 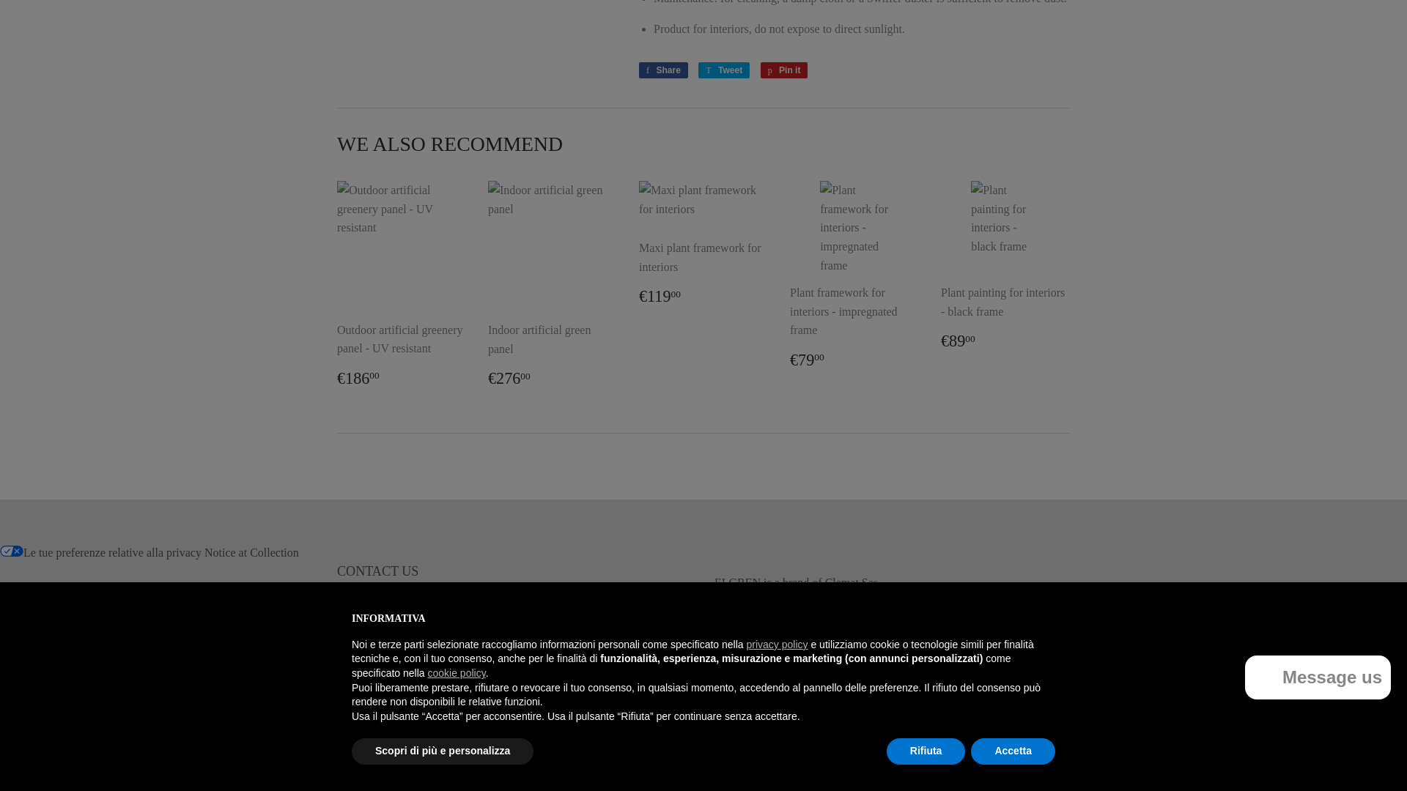 I want to click on PayPal, so click(x=939, y=766).